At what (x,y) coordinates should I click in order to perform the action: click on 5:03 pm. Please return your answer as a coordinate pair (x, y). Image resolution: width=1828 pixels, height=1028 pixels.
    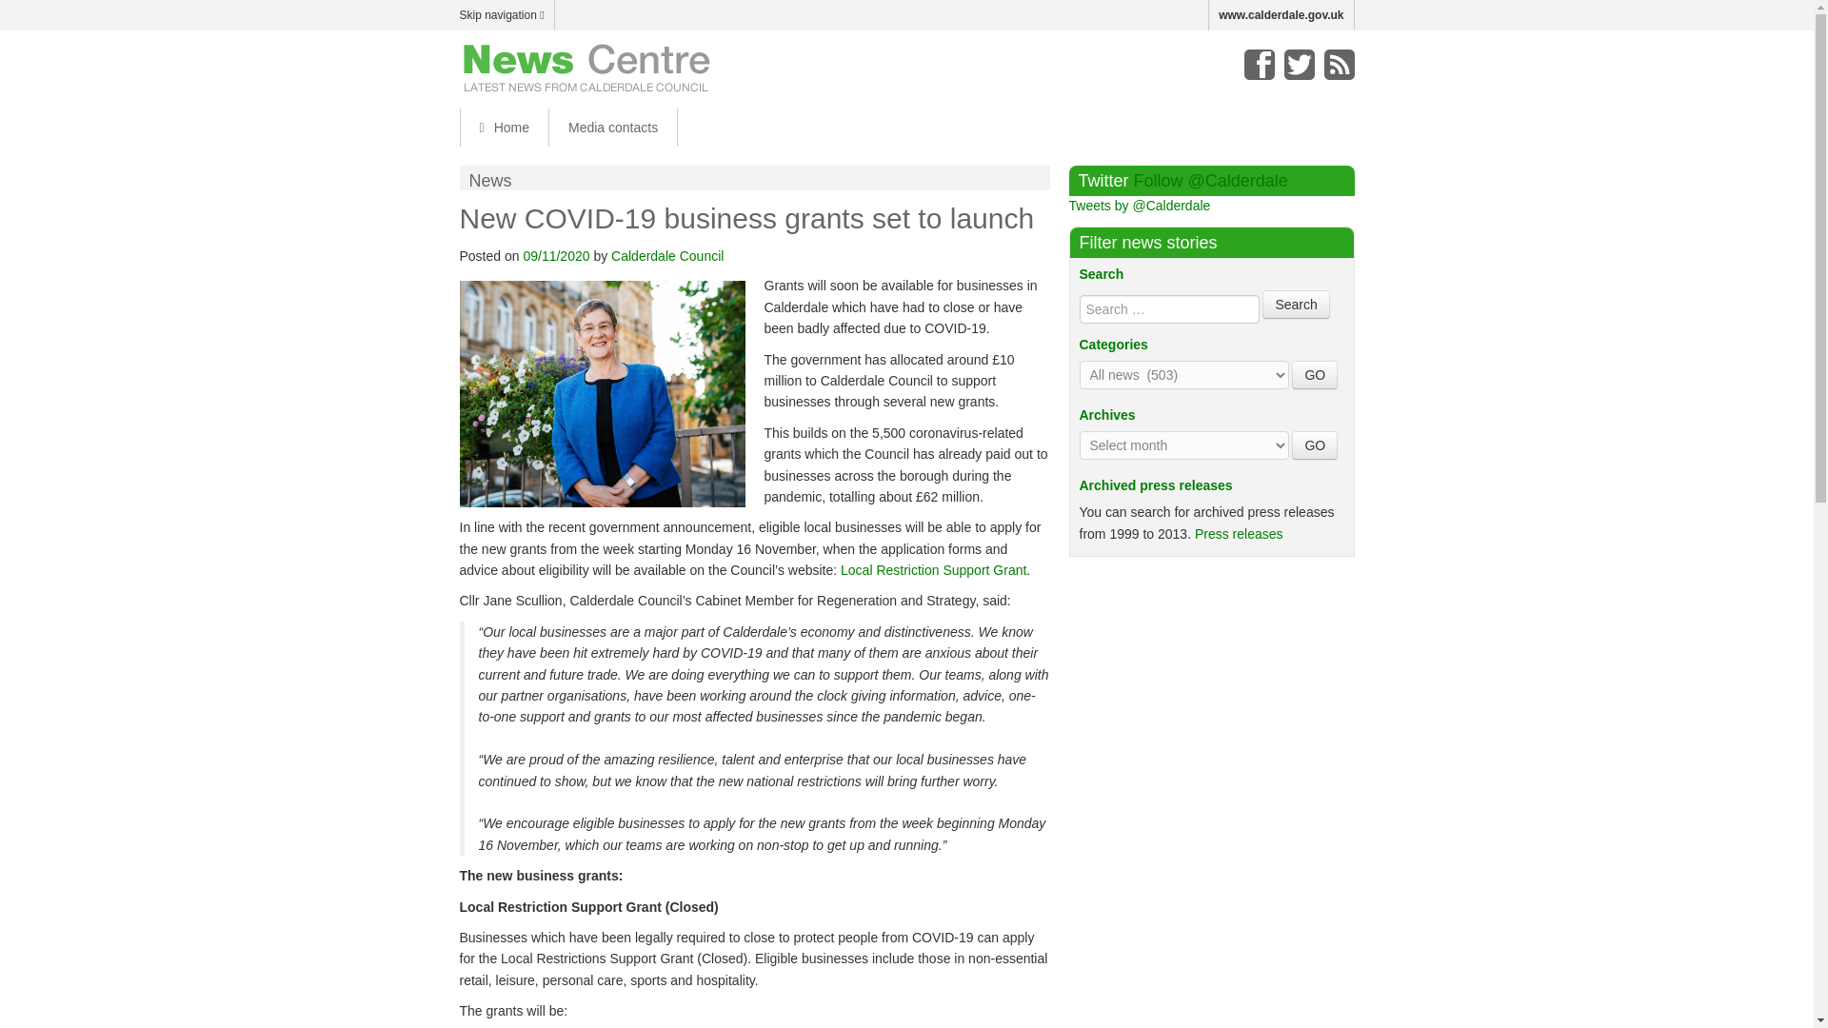
    Looking at the image, I should click on (556, 255).